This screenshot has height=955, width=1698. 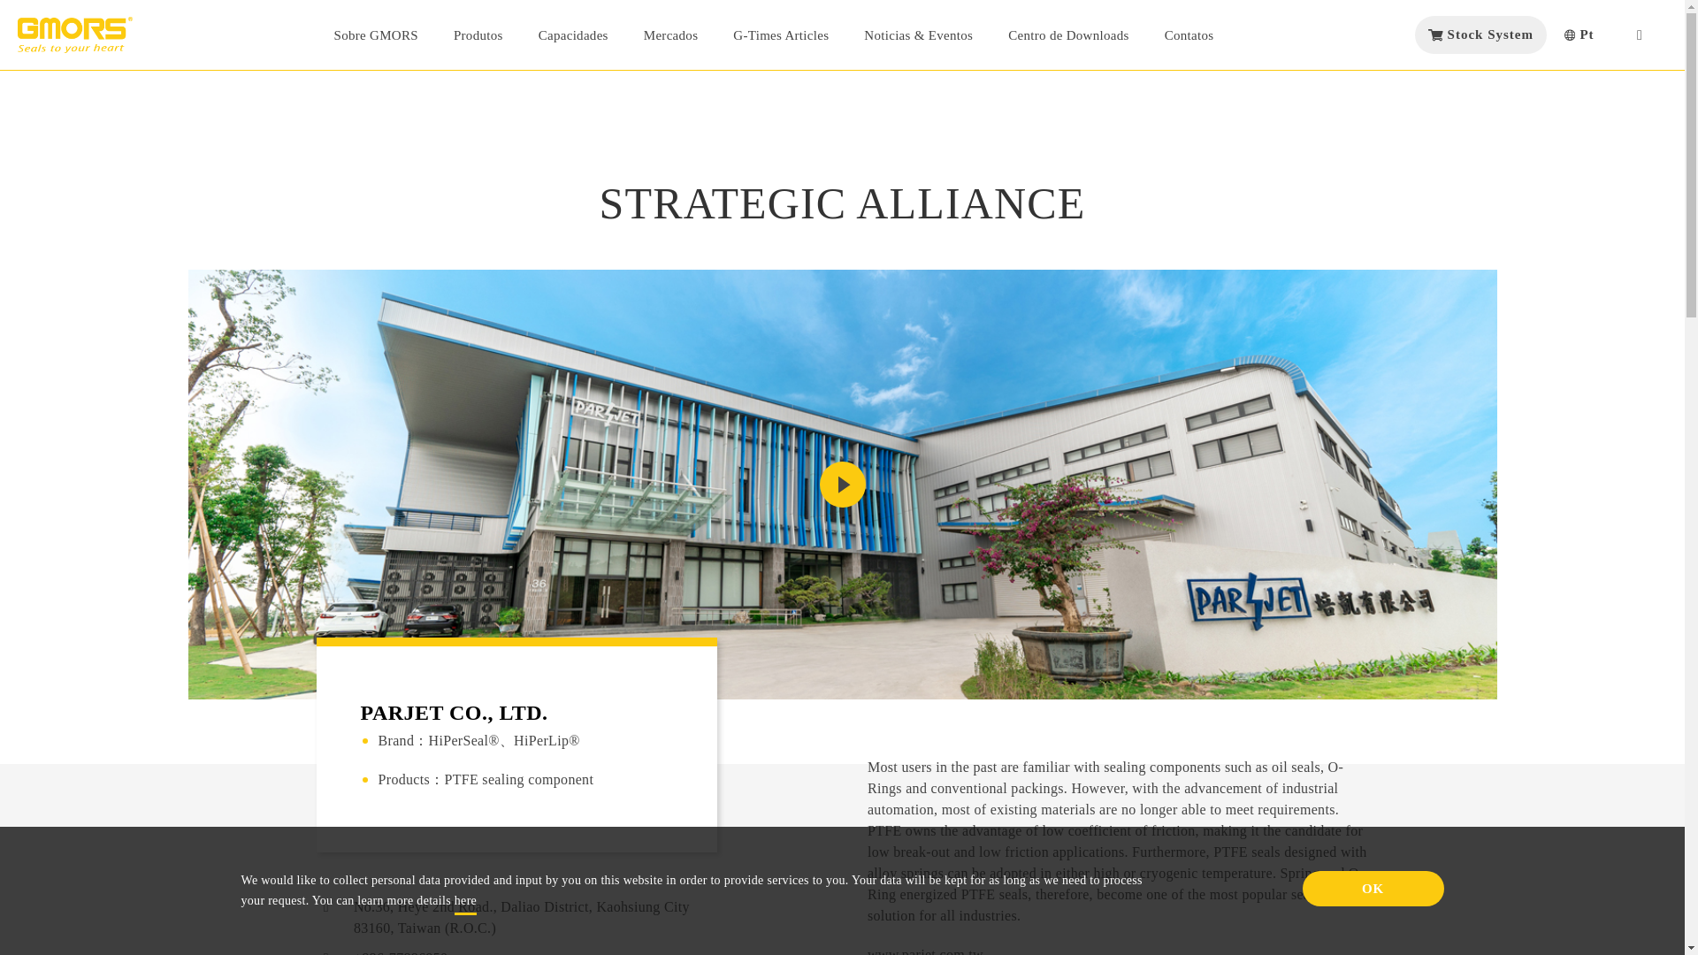 I want to click on Sobre GMORS, so click(x=376, y=35).